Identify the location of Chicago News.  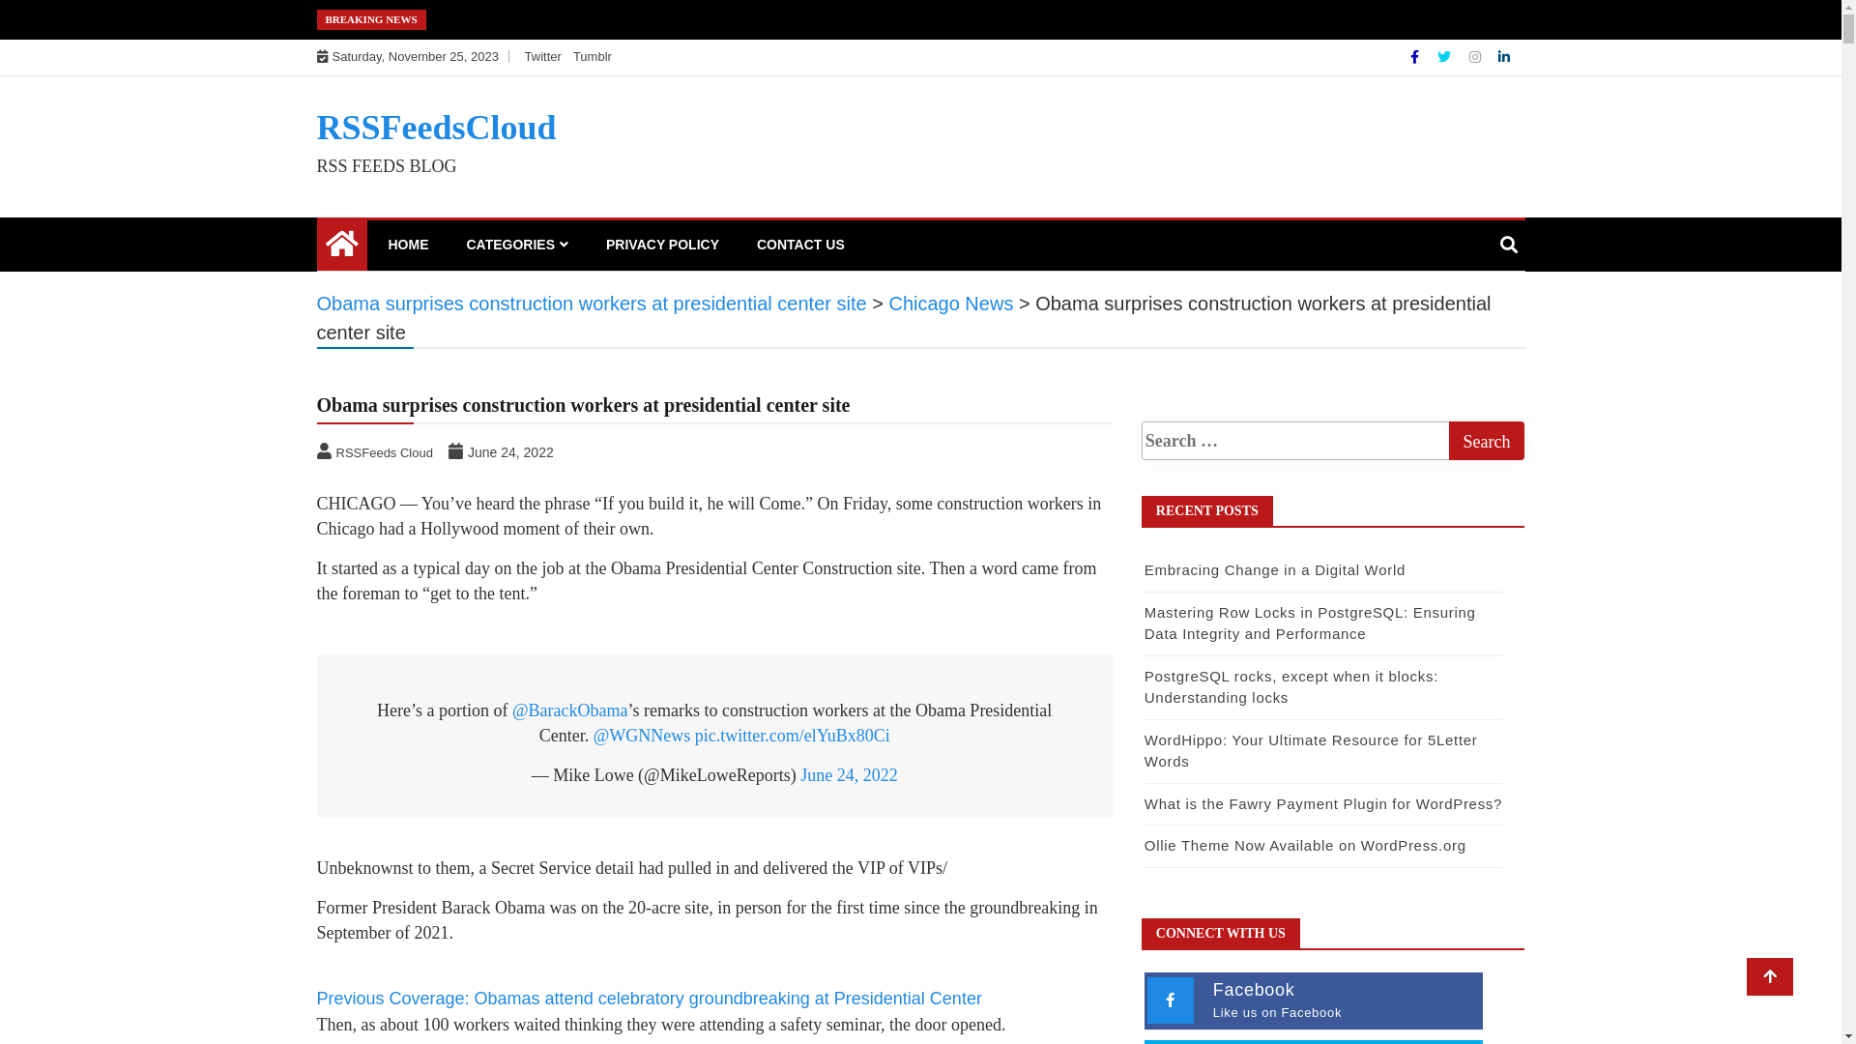
(951, 304).